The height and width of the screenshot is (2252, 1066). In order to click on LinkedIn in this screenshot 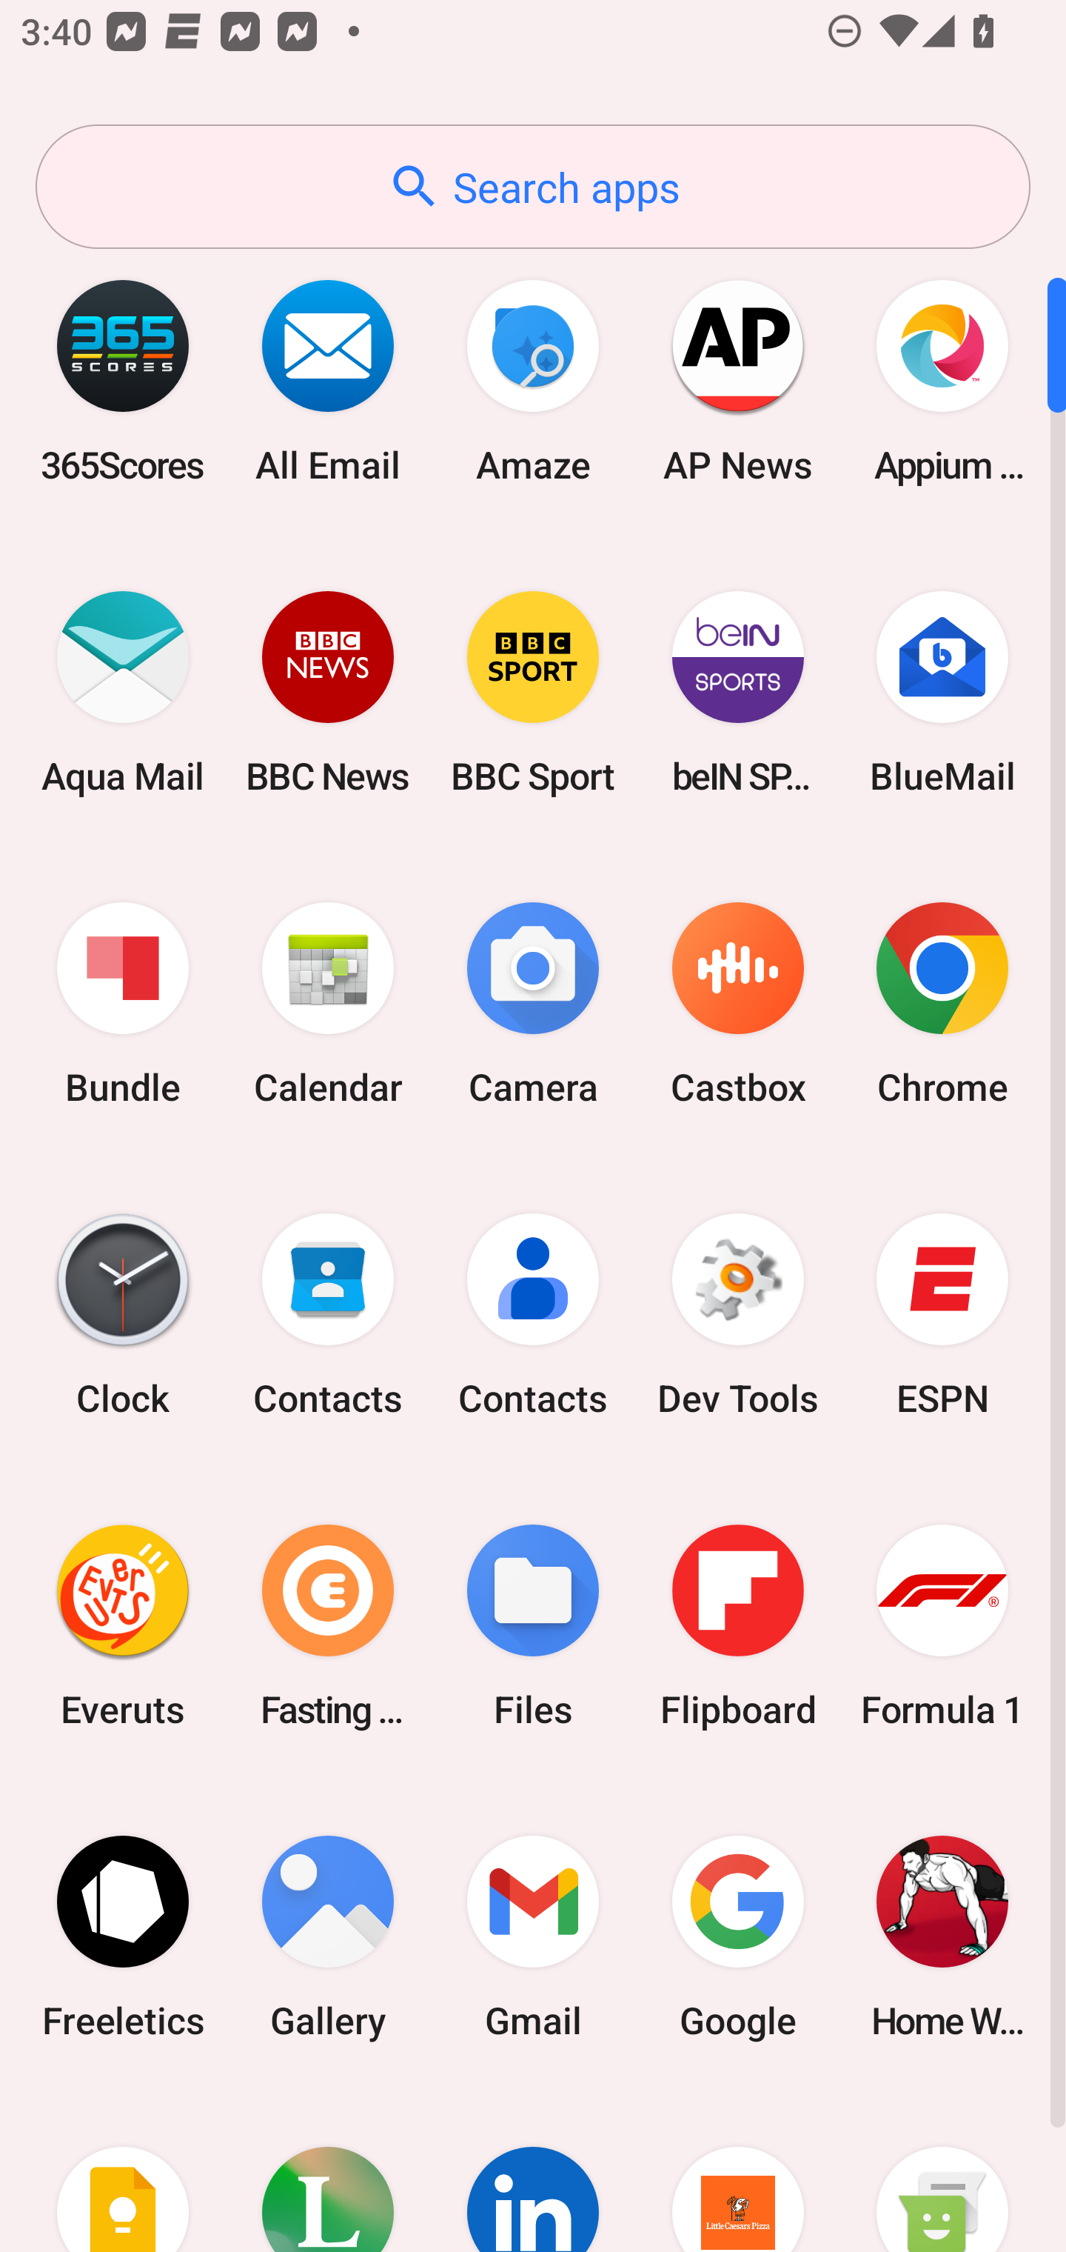, I will do `click(533, 2172)`.